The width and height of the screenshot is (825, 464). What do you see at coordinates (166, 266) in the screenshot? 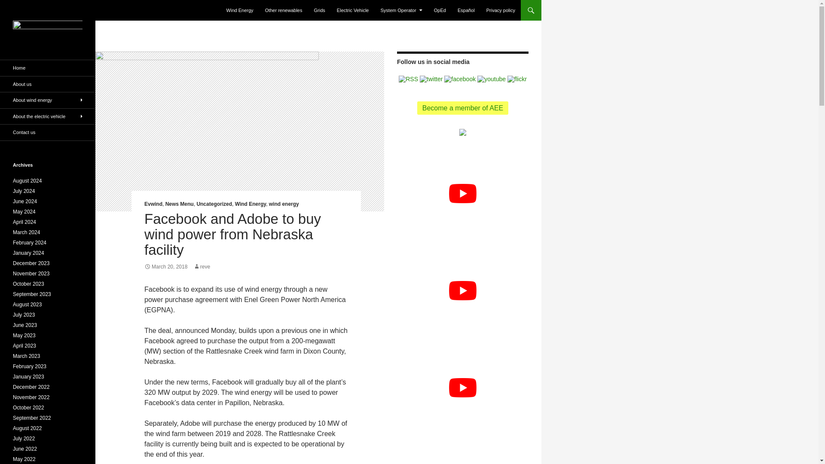
I see `March 20, 2018` at bounding box center [166, 266].